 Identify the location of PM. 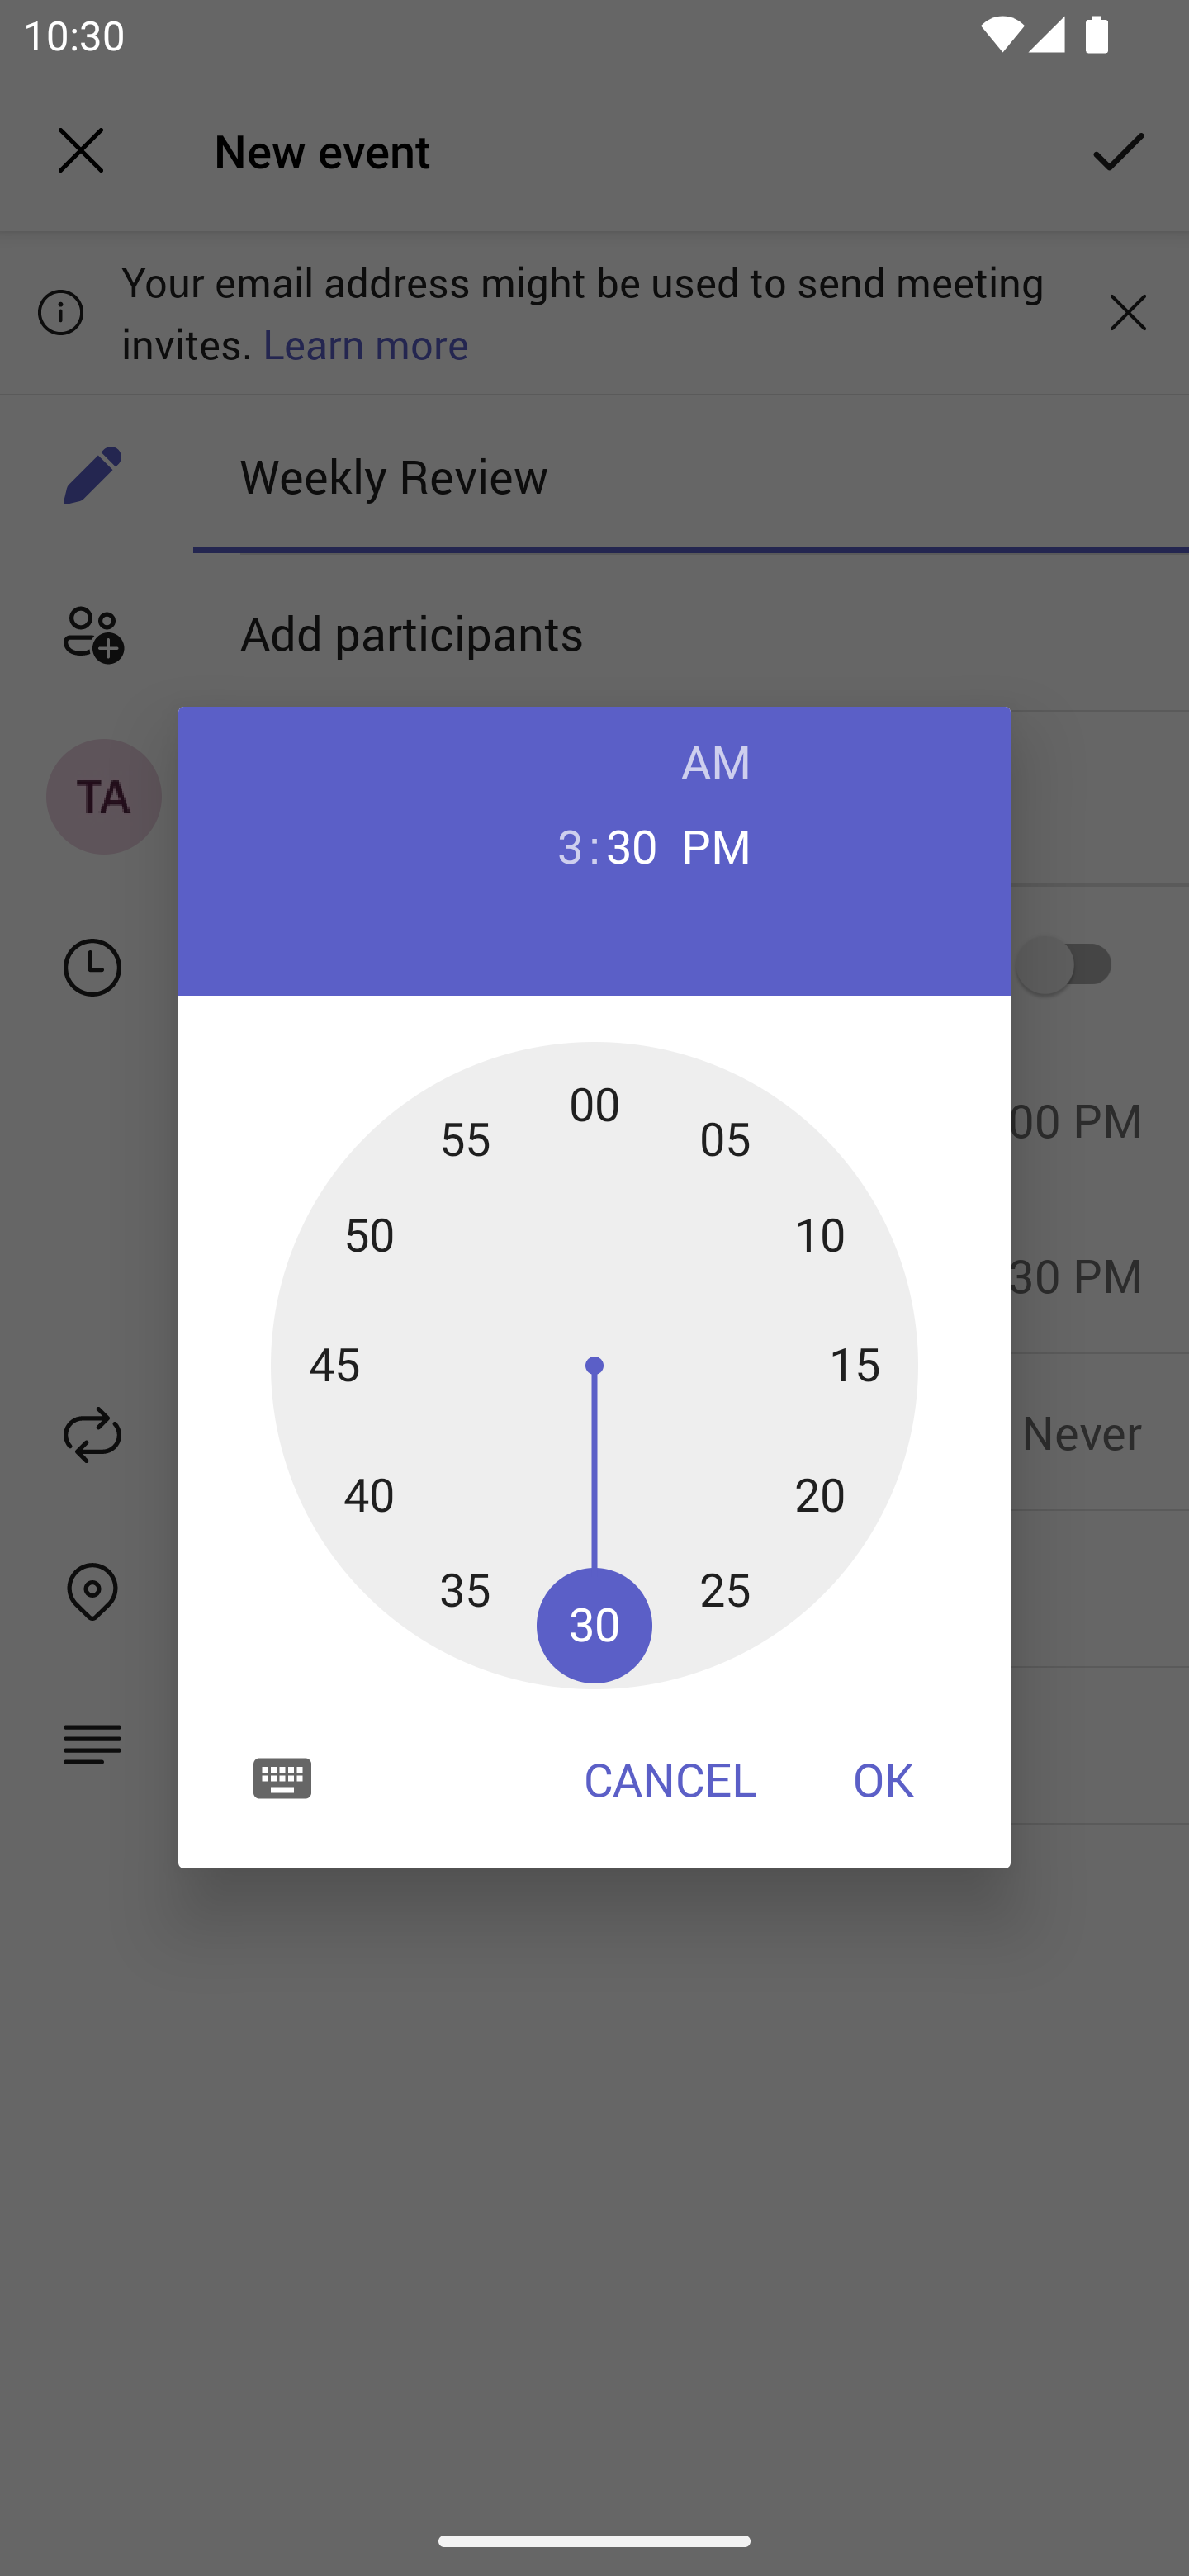
(717, 844).